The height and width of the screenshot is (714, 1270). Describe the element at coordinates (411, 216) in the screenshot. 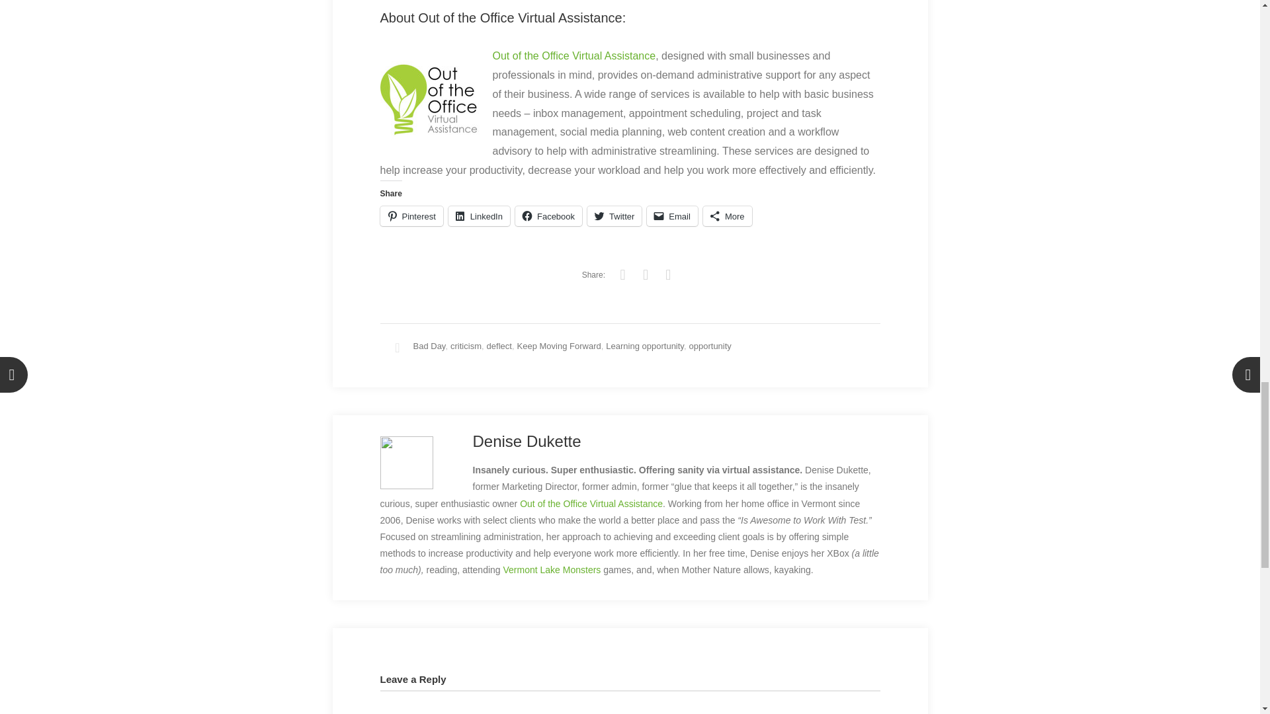

I see `Click to share on Pinterest` at that location.